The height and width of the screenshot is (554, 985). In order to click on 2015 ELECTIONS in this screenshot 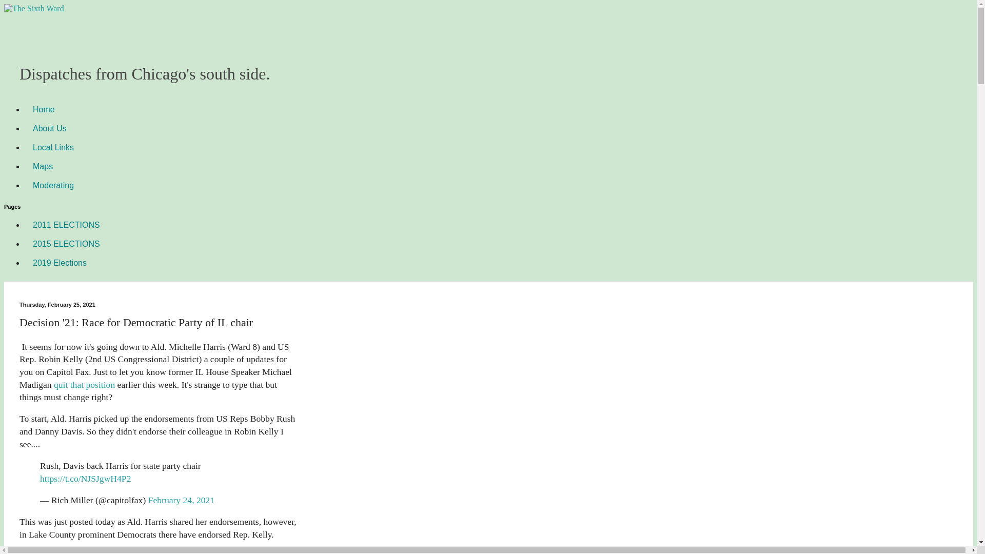, I will do `click(67, 243)`.